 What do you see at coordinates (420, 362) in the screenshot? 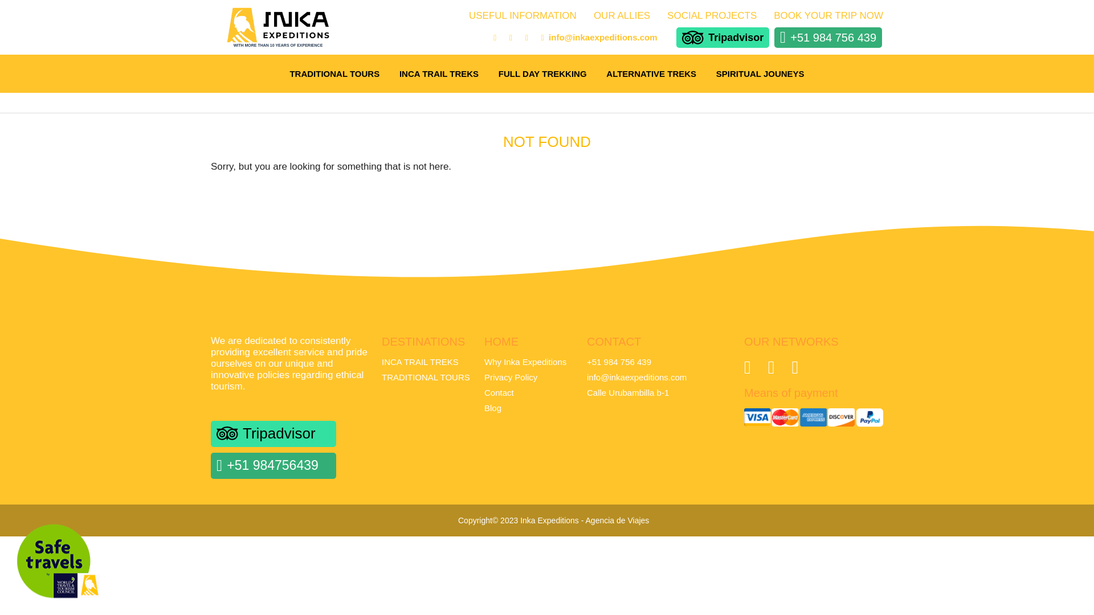
I see `INCA TRAIL TREKS` at bounding box center [420, 362].